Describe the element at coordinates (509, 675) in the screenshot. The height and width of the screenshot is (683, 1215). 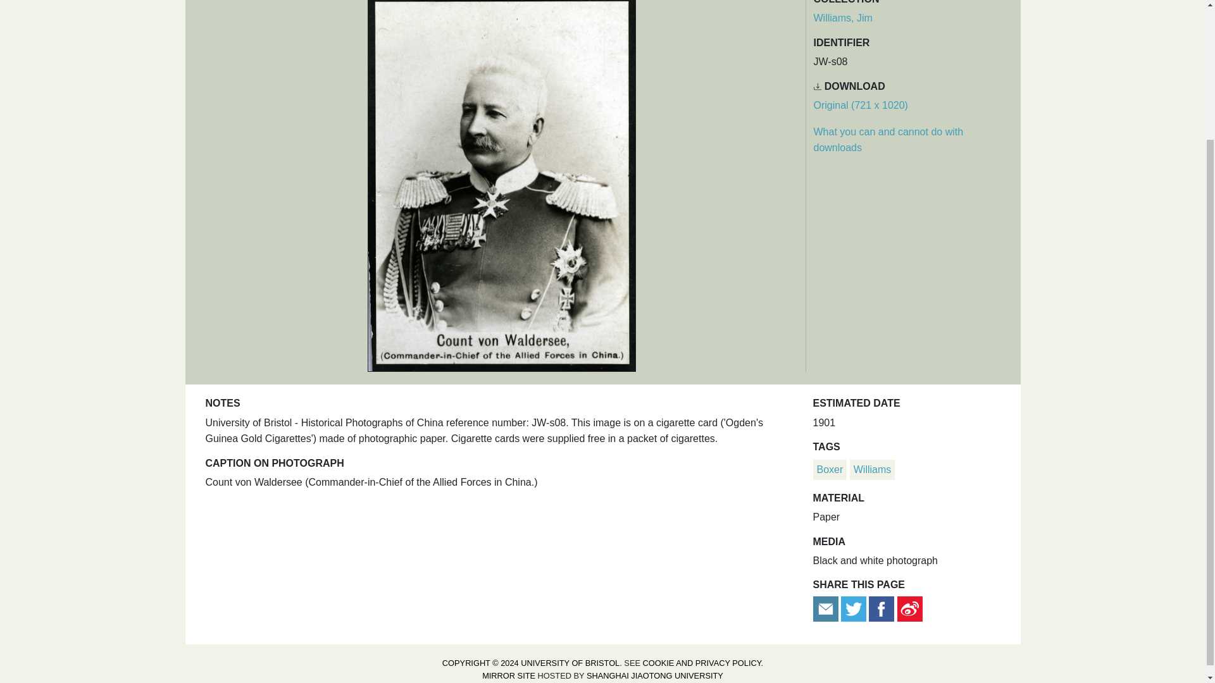
I see `MIRROR SITE` at that location.